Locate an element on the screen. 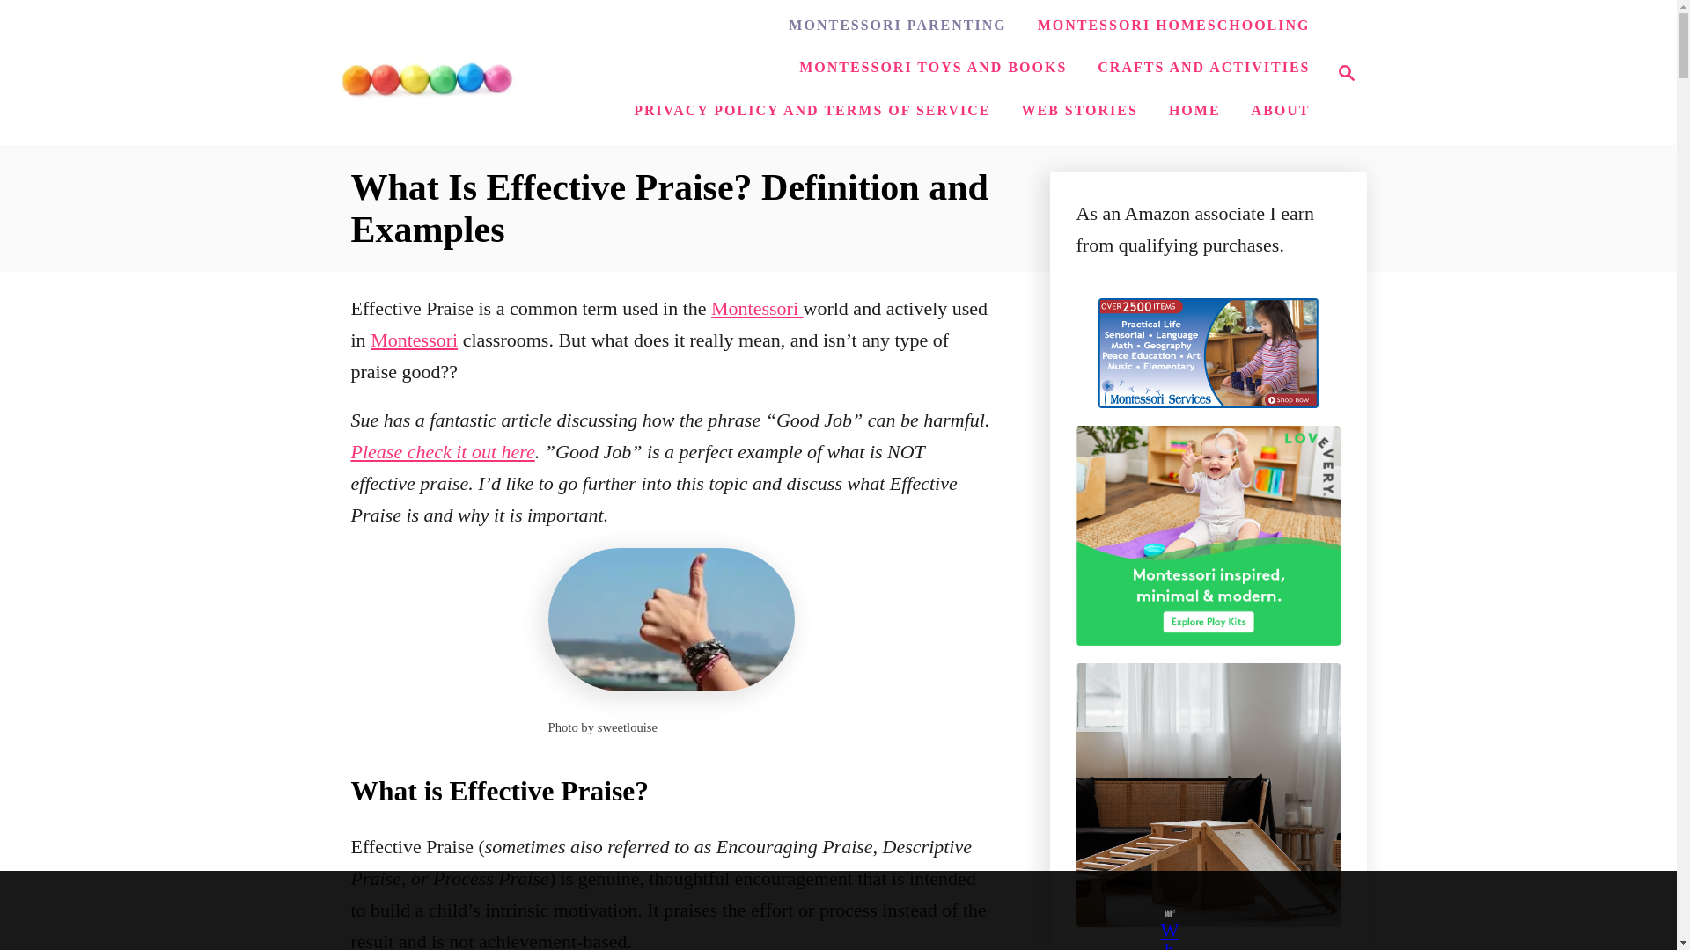 The image size is (1690, 950). Montessori is located at coordinates (757, 308).